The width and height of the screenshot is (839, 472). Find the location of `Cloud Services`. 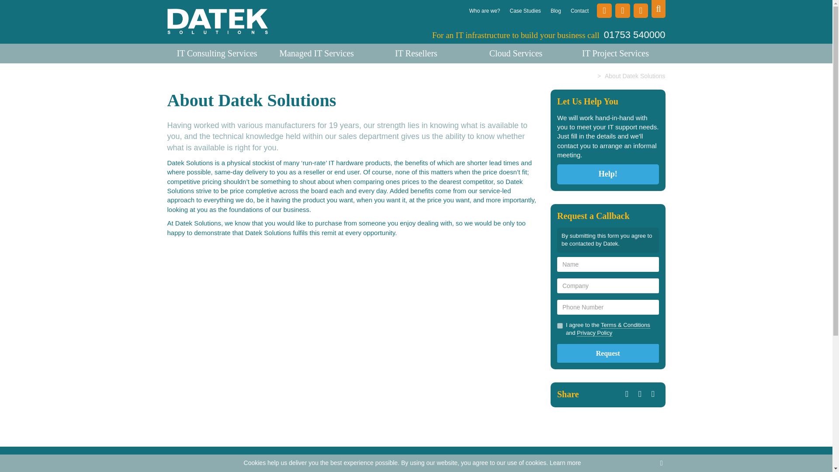

Cloud Services is located at coordinates (516, 53).